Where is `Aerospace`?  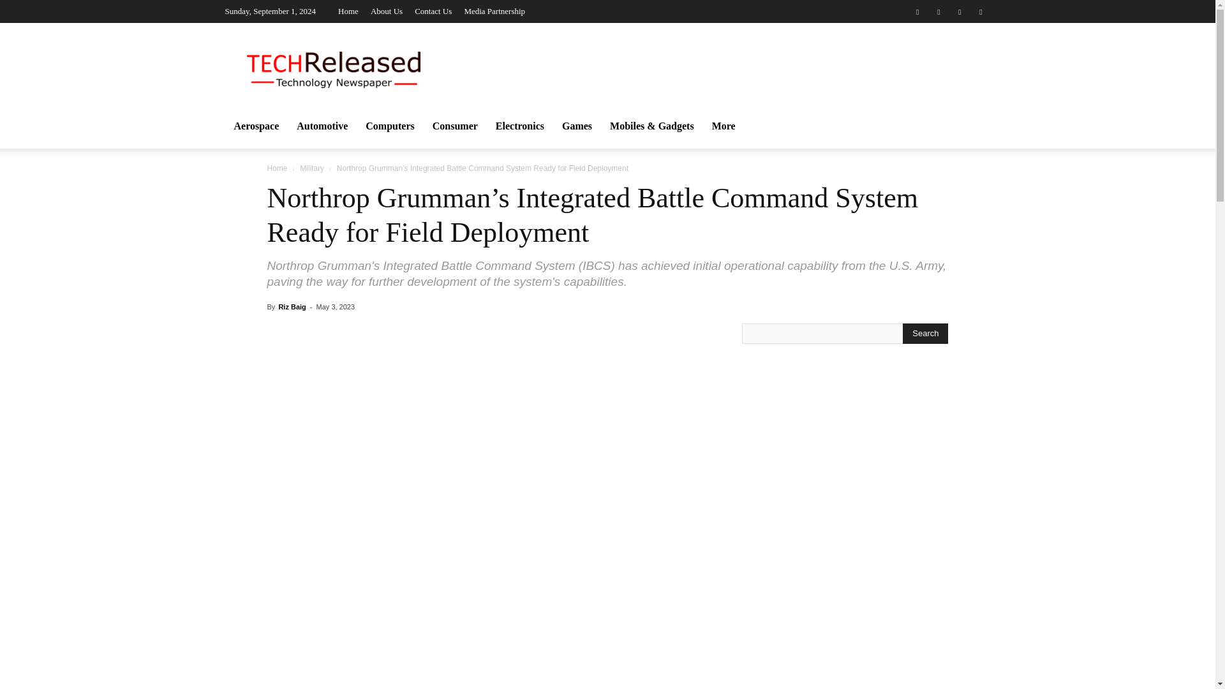 Aerospace is located at coordinates (256, 126).